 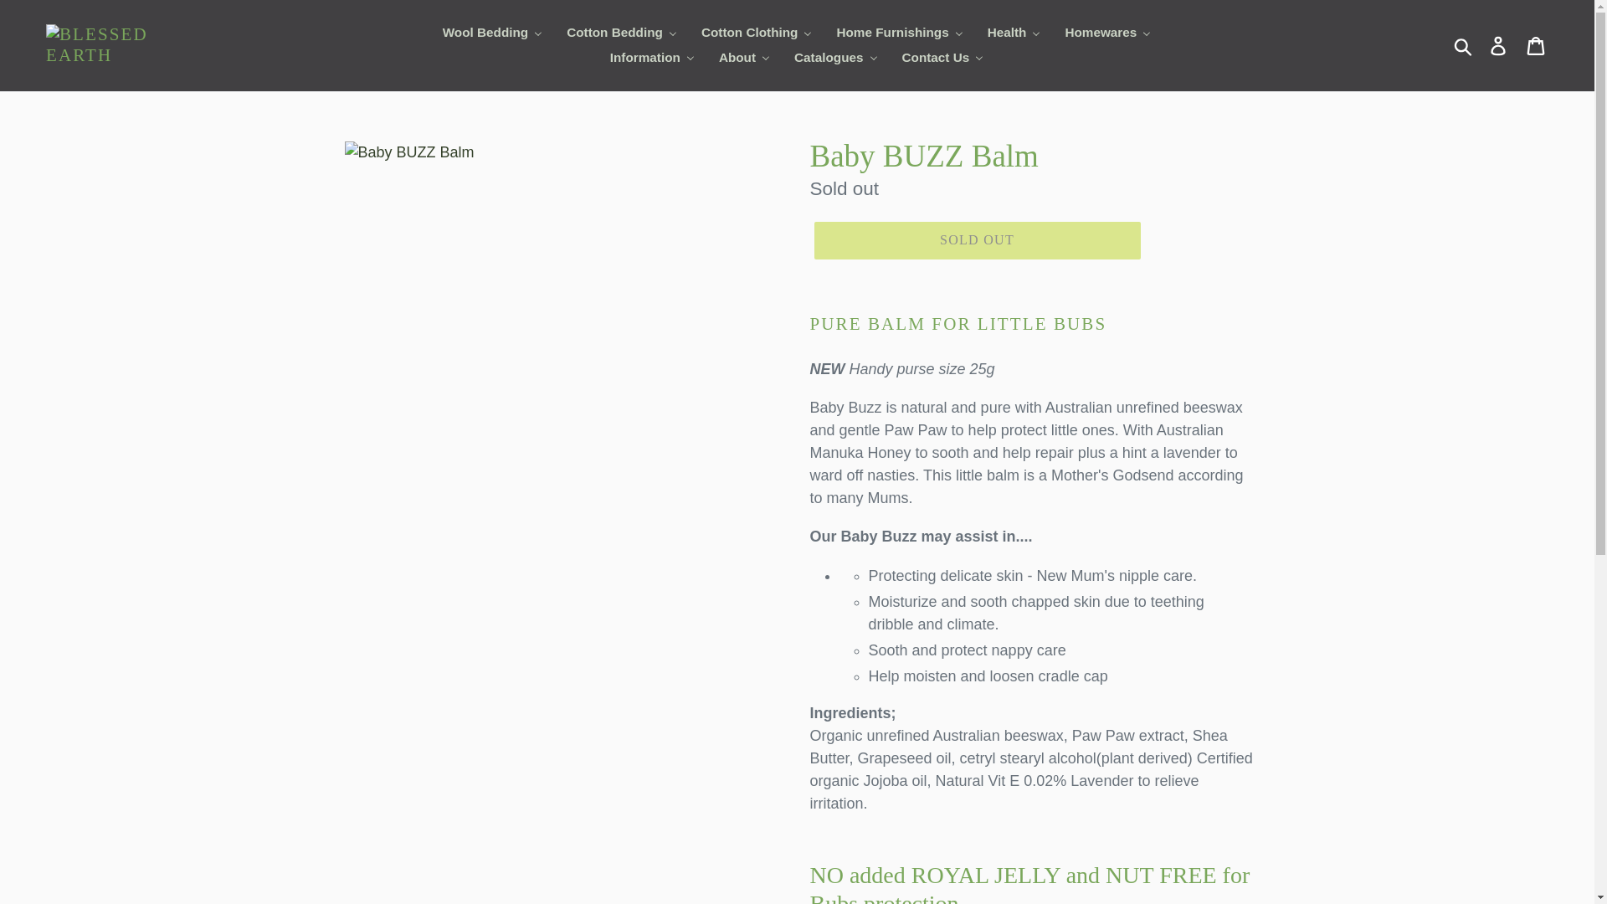 What do you see at coordinates (899, 33) in the screenshot?
I see `Home Furnishings` at bounding box center [899, 33].